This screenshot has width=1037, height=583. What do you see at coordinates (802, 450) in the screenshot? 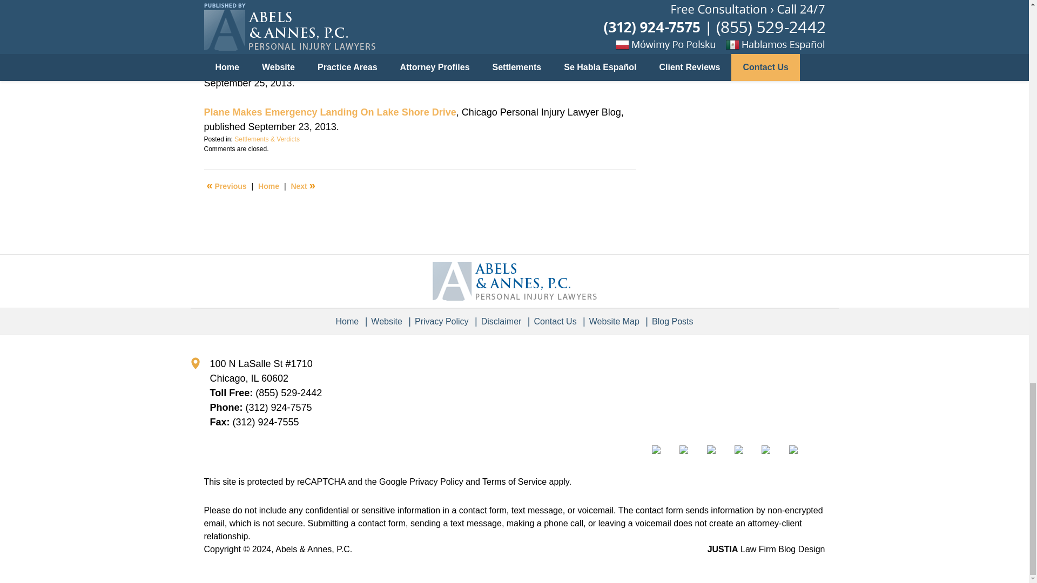
I see `Feed` at bounding box center [802, 450].